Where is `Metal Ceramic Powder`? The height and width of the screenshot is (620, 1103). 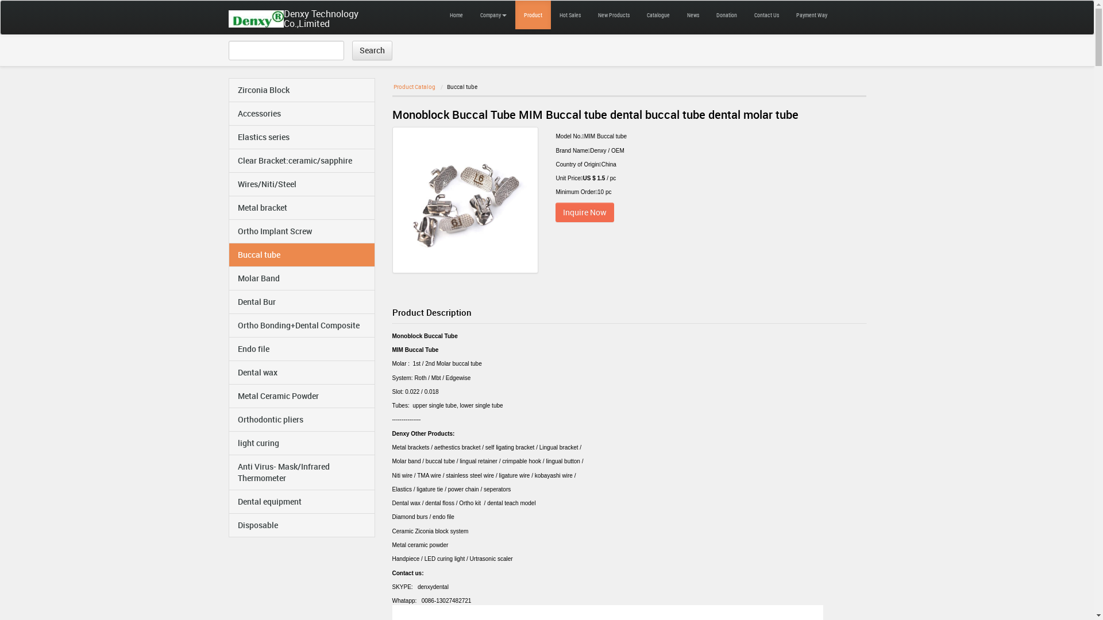 Metal Ceramic Powder is located at coordinates (301, 396).